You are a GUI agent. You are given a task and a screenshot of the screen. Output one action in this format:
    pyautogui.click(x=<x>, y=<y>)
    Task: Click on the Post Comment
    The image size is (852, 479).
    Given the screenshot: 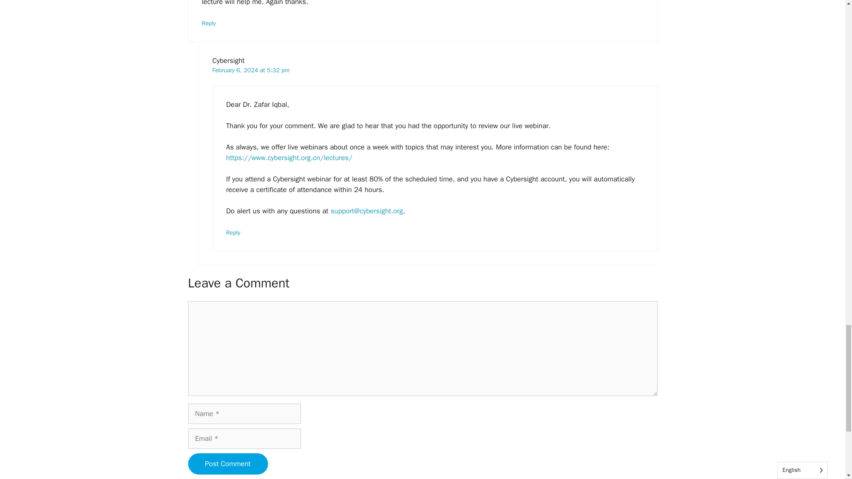 What is the action you would take?
    pyautogui.click(x=228, y=464)
    